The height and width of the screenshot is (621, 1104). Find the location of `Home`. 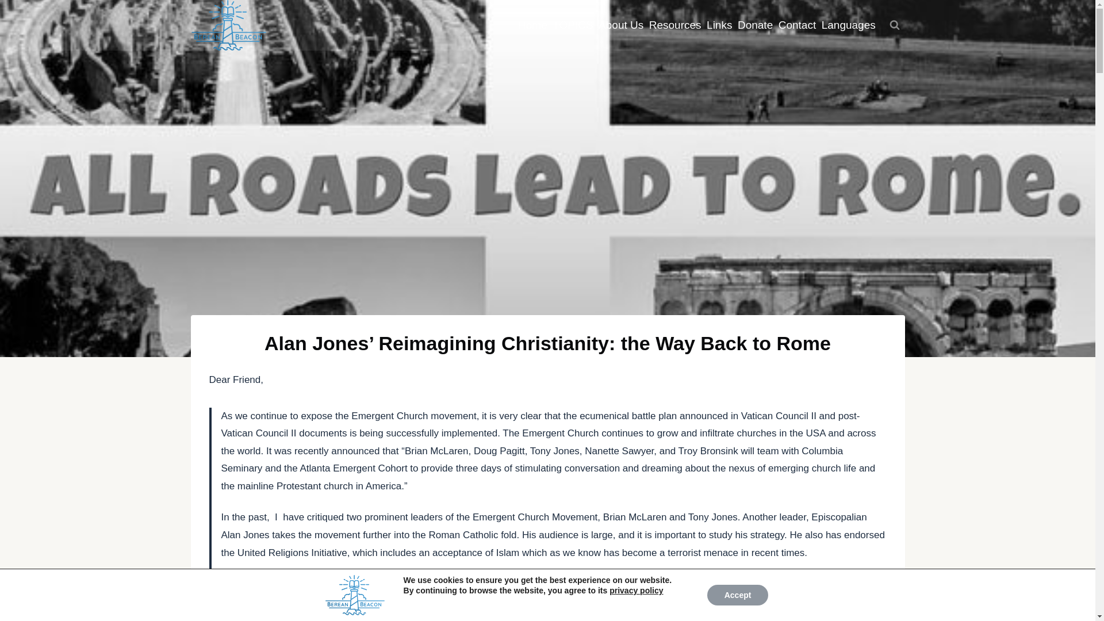

Home is located at coordinates (532, 25).